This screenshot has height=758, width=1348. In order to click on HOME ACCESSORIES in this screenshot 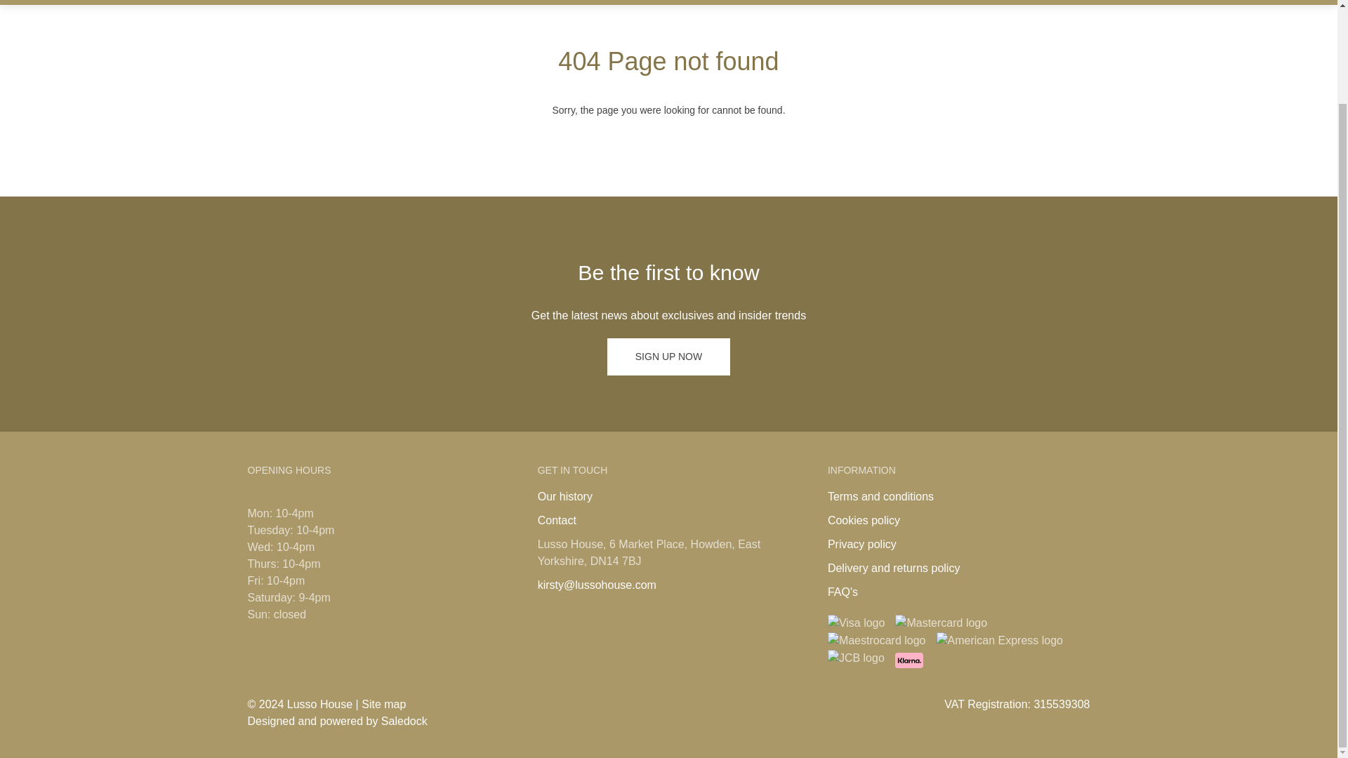, I will do `click(365, 2)`.